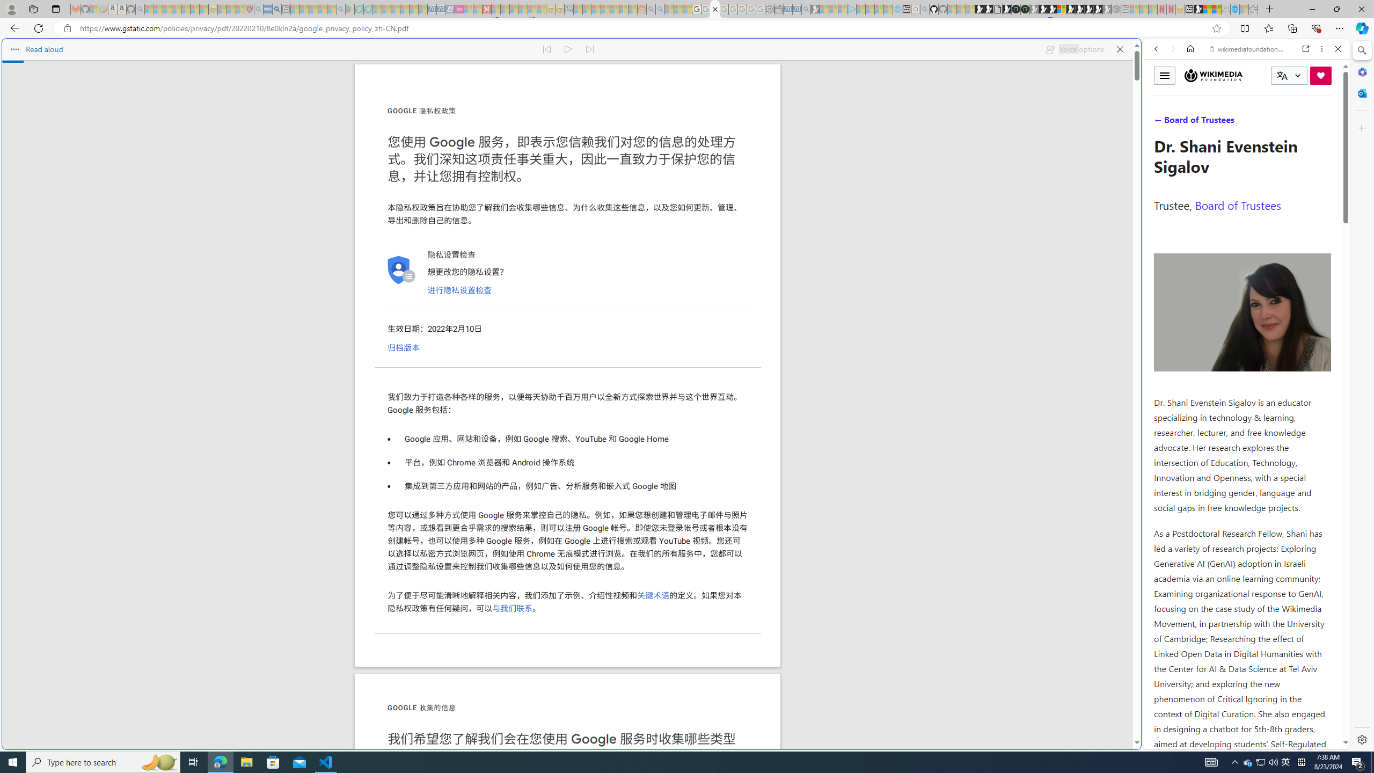 The height and width of the screenshot is (773, 1374). What do you see at coordinates (1244, 28) in the screenshot?
I see `Split screen` at bounding box center [1244, 28].